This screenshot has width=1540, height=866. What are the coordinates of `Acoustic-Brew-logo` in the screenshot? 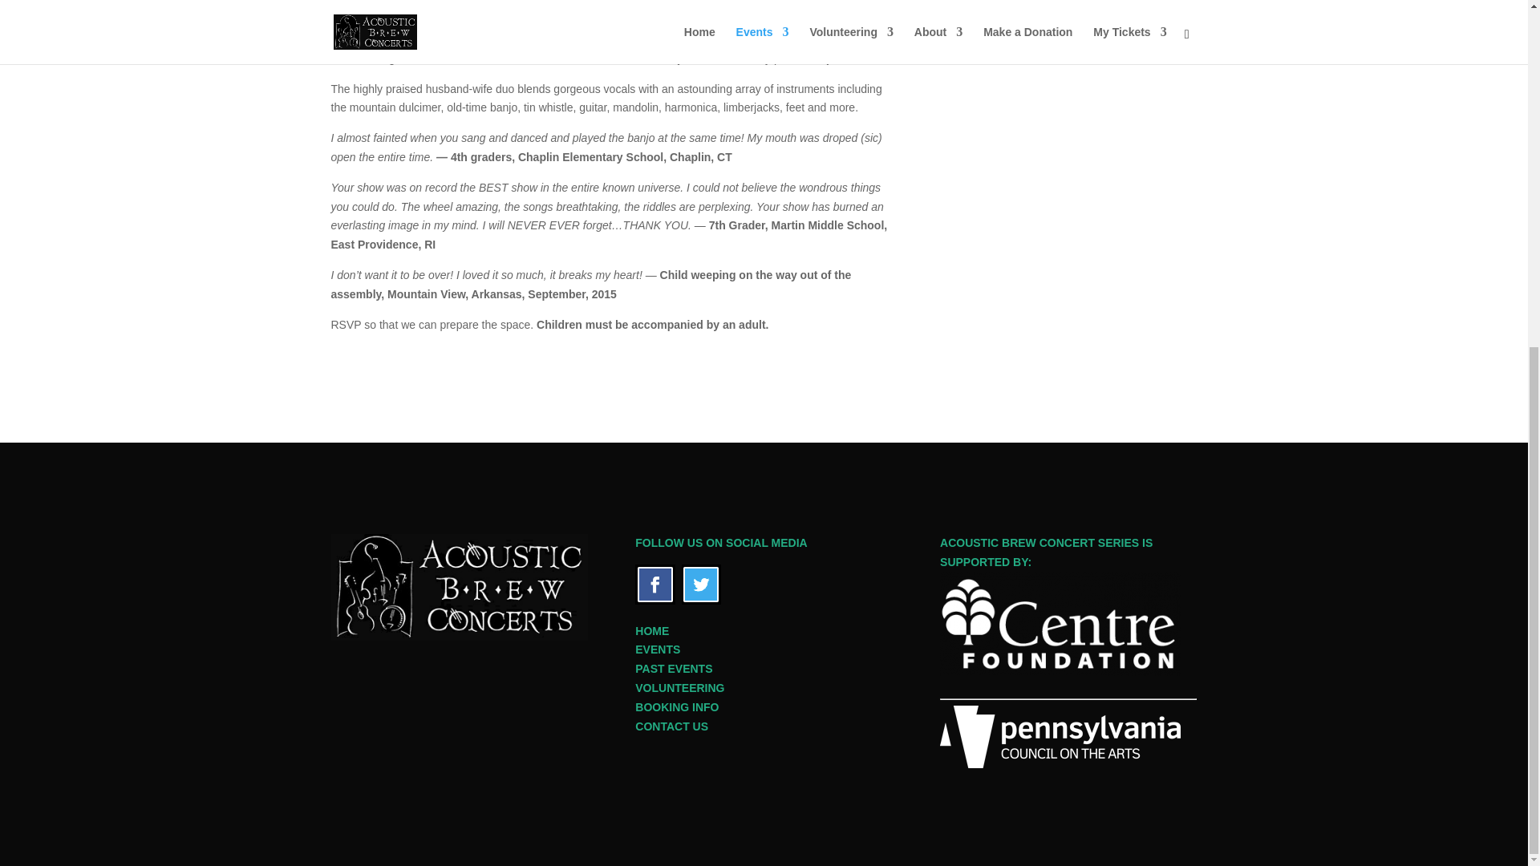 It's located at (459, 587).